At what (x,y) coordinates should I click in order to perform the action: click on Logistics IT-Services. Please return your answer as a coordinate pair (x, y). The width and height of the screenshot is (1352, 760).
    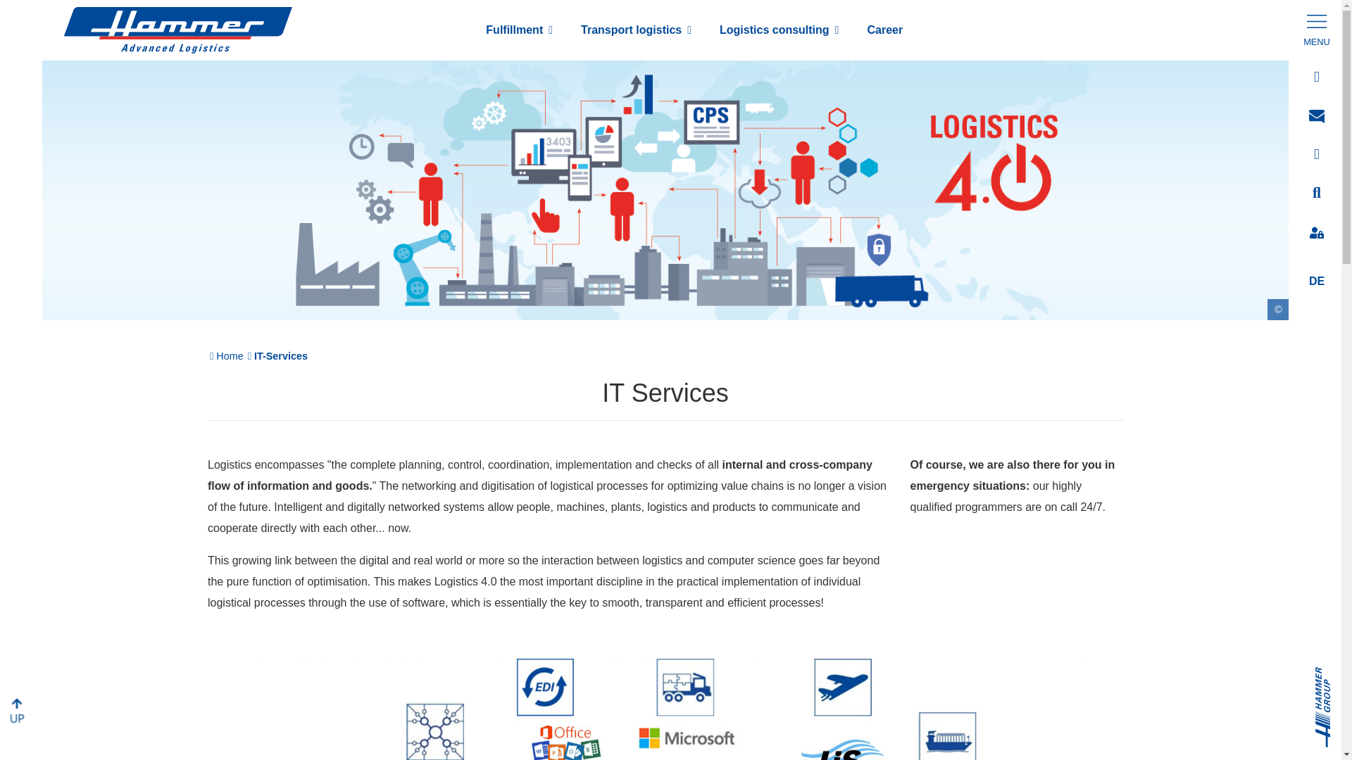
    Looking at the image, I should click on (665, 709).